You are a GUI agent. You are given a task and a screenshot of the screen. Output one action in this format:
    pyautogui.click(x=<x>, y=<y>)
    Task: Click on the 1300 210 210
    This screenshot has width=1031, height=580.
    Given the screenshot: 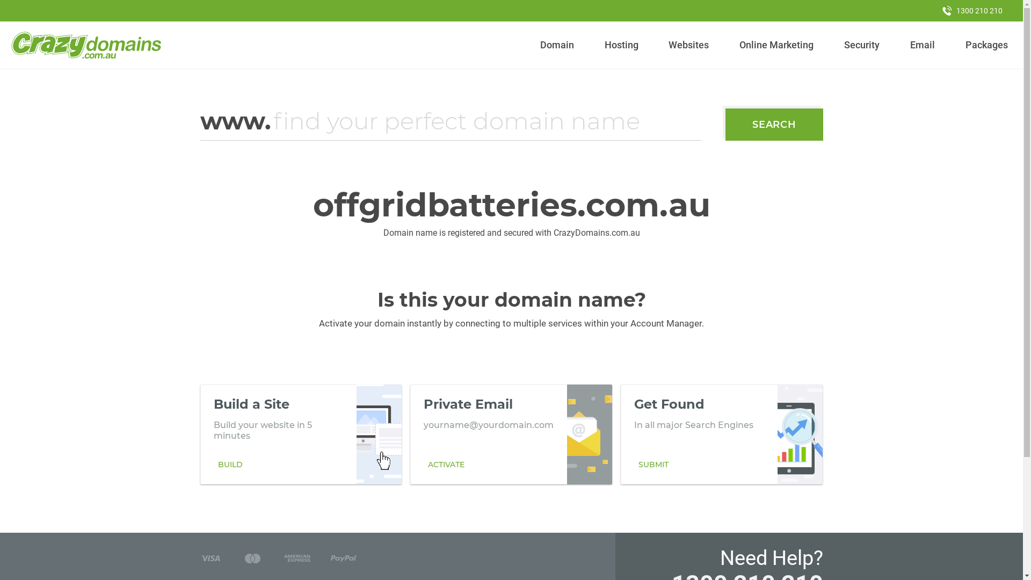 What is the action you would take?
    pyautogui.click(x=972, y=11)
    